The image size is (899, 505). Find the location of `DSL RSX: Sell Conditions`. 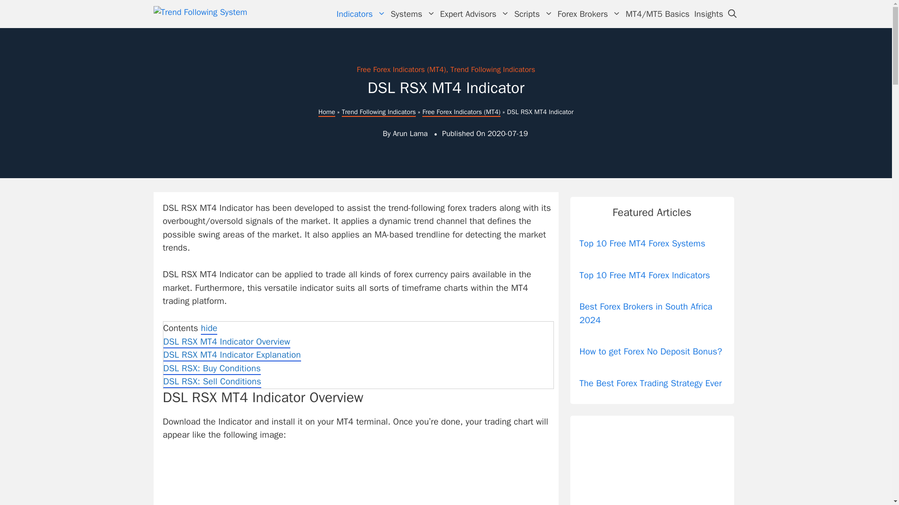

DSL RSX: Sell Conditions is located at coordinates (212, 382).